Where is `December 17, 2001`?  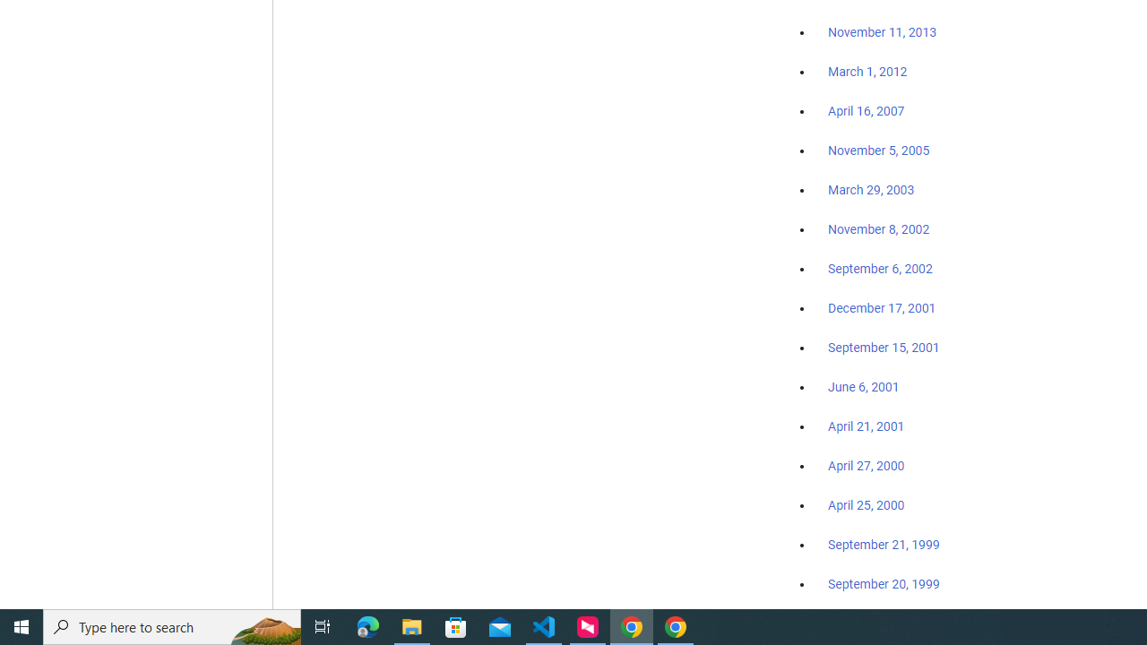
December 17, 2001 is located at coordinates (882, 307).